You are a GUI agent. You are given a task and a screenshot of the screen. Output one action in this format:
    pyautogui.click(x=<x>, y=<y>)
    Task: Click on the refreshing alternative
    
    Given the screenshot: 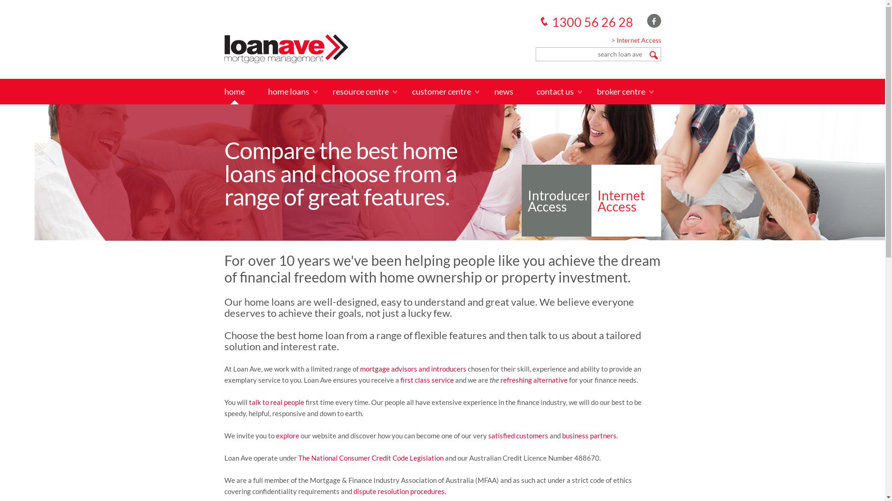 What is the action you would take?
    pyautogui.click(x=533, y=380)
    